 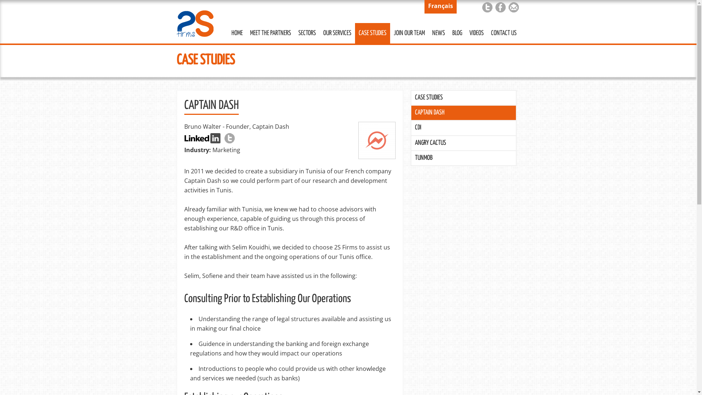 What do you see at coordinates (307, 33) in the screenshot?
I see `SECTORS` at bounding box center [307, 33].